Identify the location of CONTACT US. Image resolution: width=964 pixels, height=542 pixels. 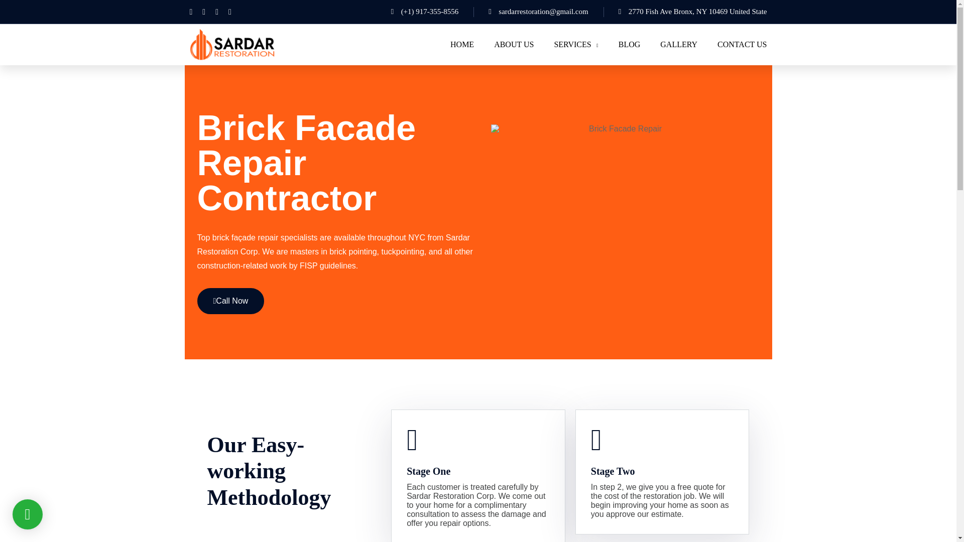
(742, 44).